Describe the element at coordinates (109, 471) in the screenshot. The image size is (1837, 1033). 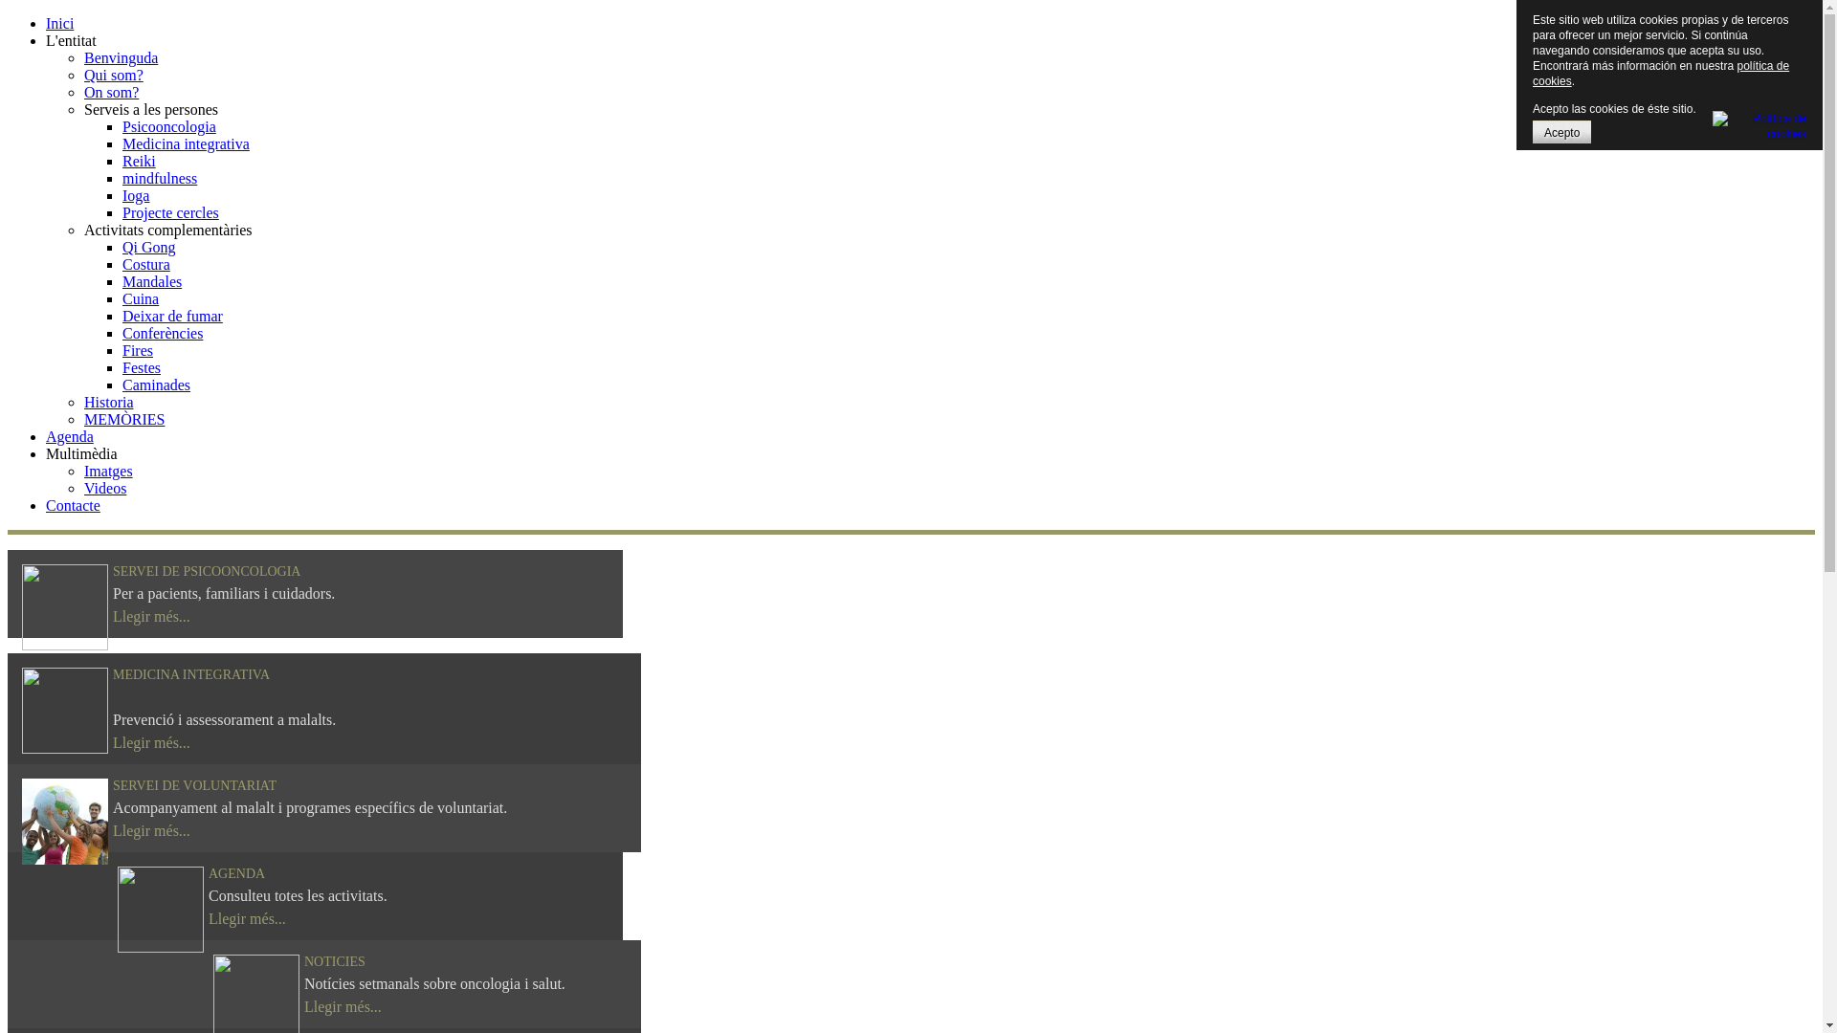
I see `Imatges` at that location.